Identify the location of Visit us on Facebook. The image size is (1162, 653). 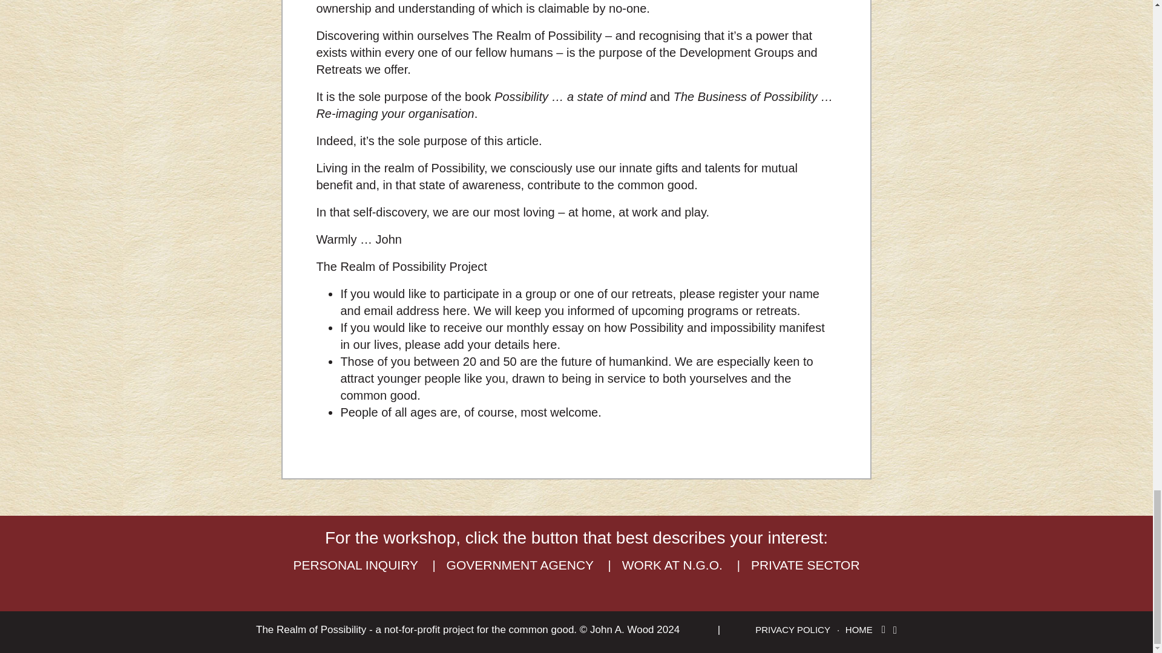
(885, 629).